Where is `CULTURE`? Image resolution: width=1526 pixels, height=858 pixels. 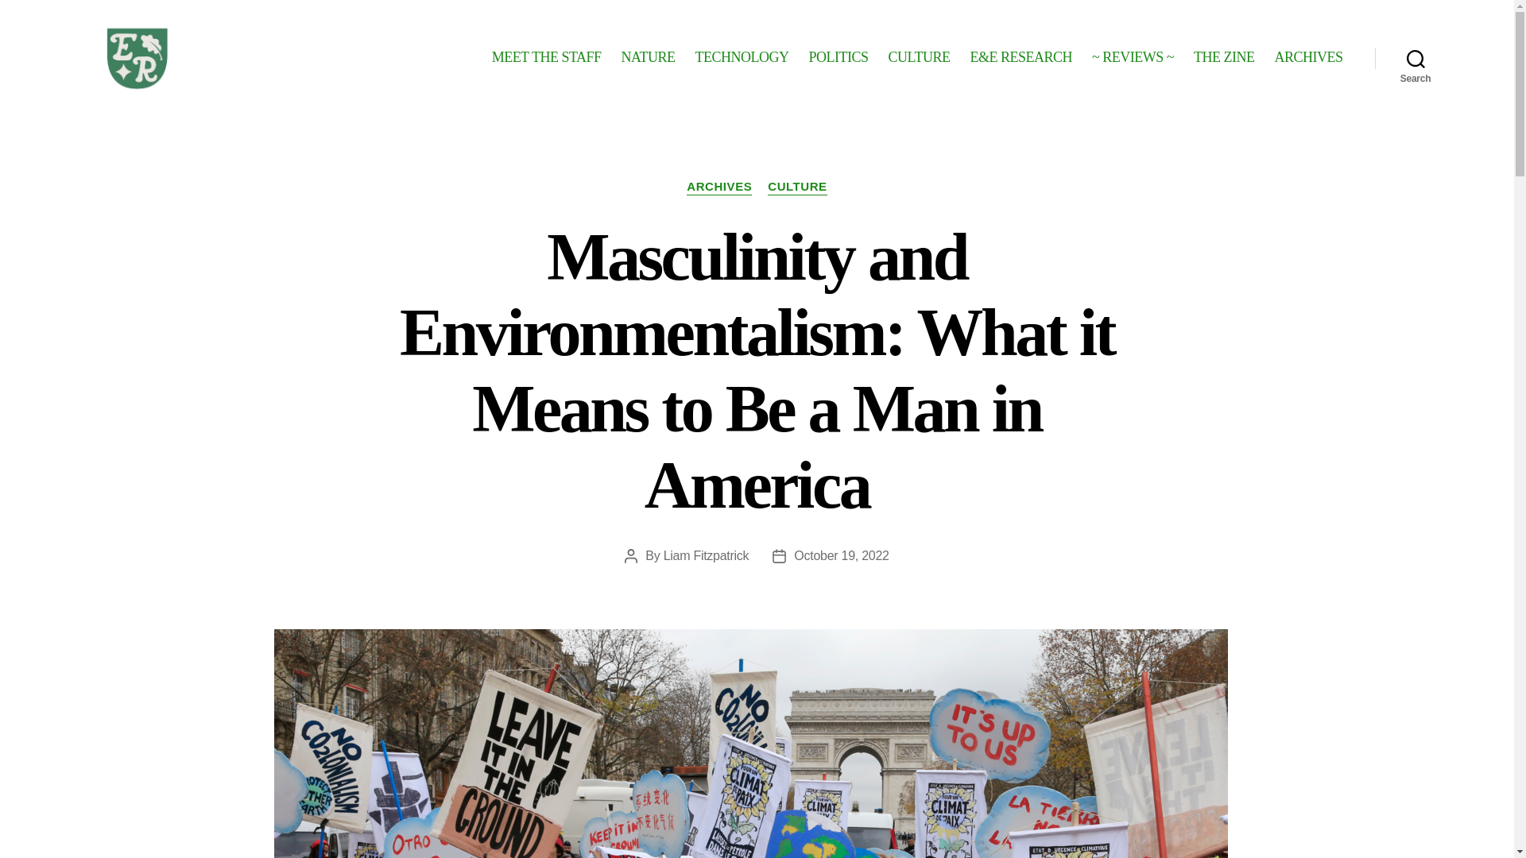 CULTURE is located at coordinates (796, 187).